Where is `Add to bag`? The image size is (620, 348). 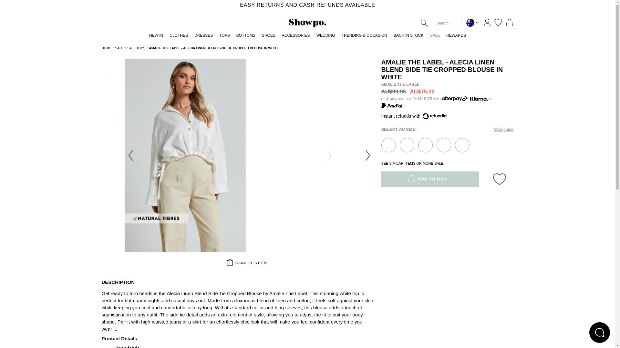 Add to bag is located at coordinates (388, 145).